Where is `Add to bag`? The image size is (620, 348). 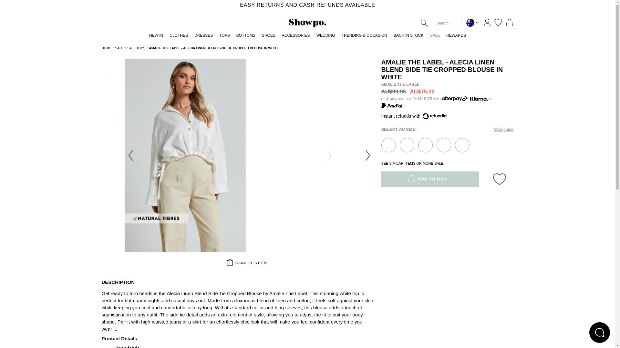 Add to bag is located at coordinates (388, 145).